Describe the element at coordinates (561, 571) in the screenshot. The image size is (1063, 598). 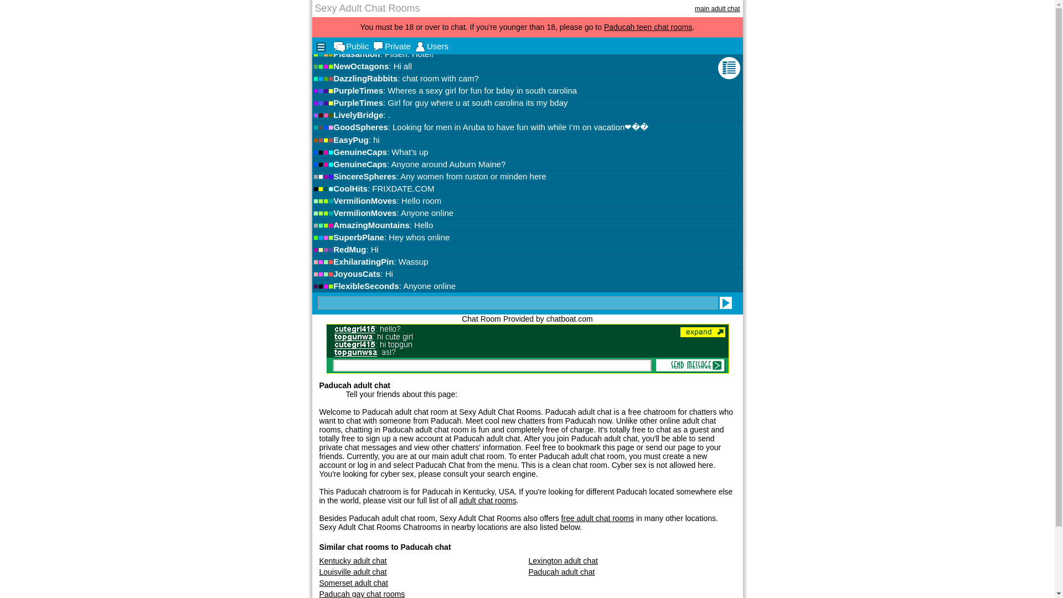
I see `Paducah adult chat` at that location.